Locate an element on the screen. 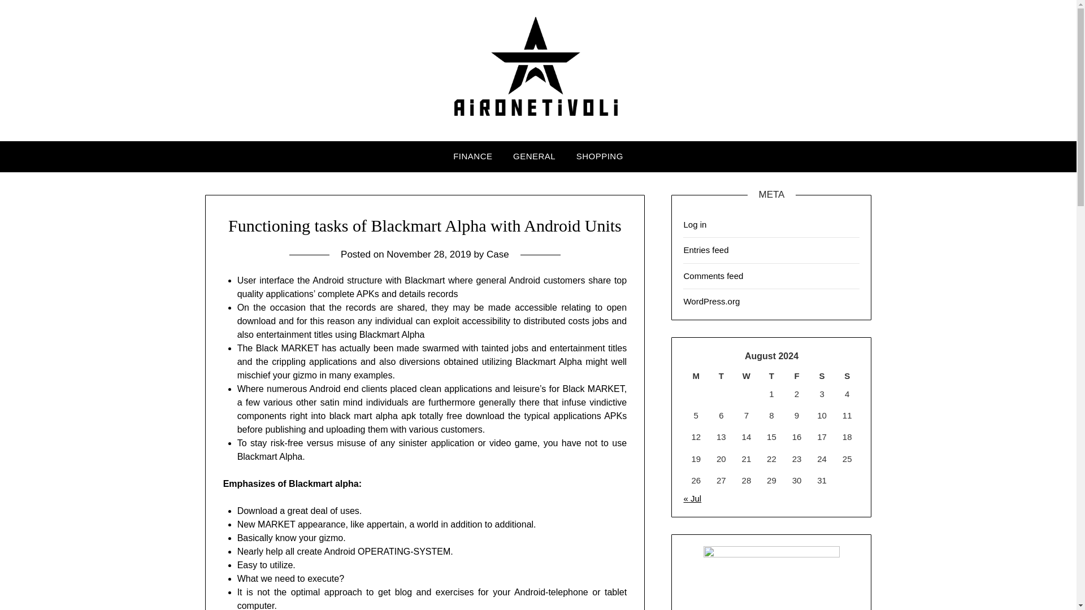 The image size is (1085, 610). Wednesday is located at coordinates (747, 376).